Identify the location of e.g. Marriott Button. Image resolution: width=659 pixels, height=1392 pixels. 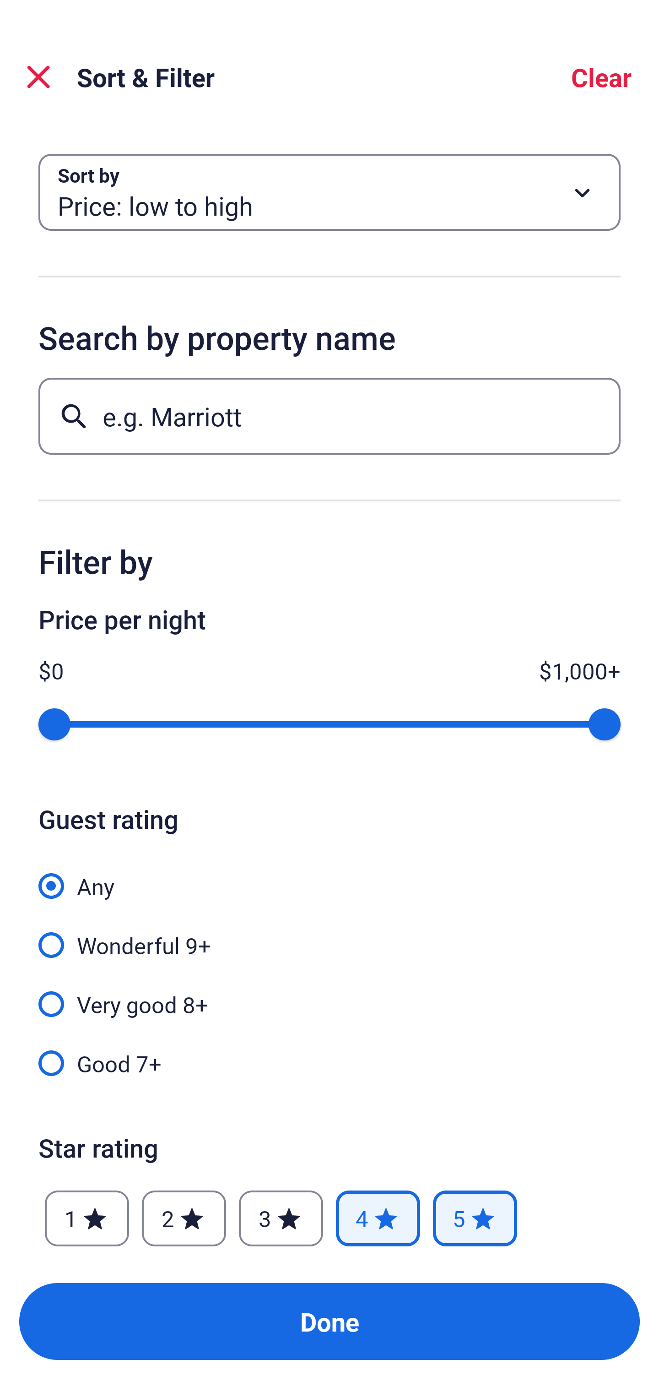
(329, 416).